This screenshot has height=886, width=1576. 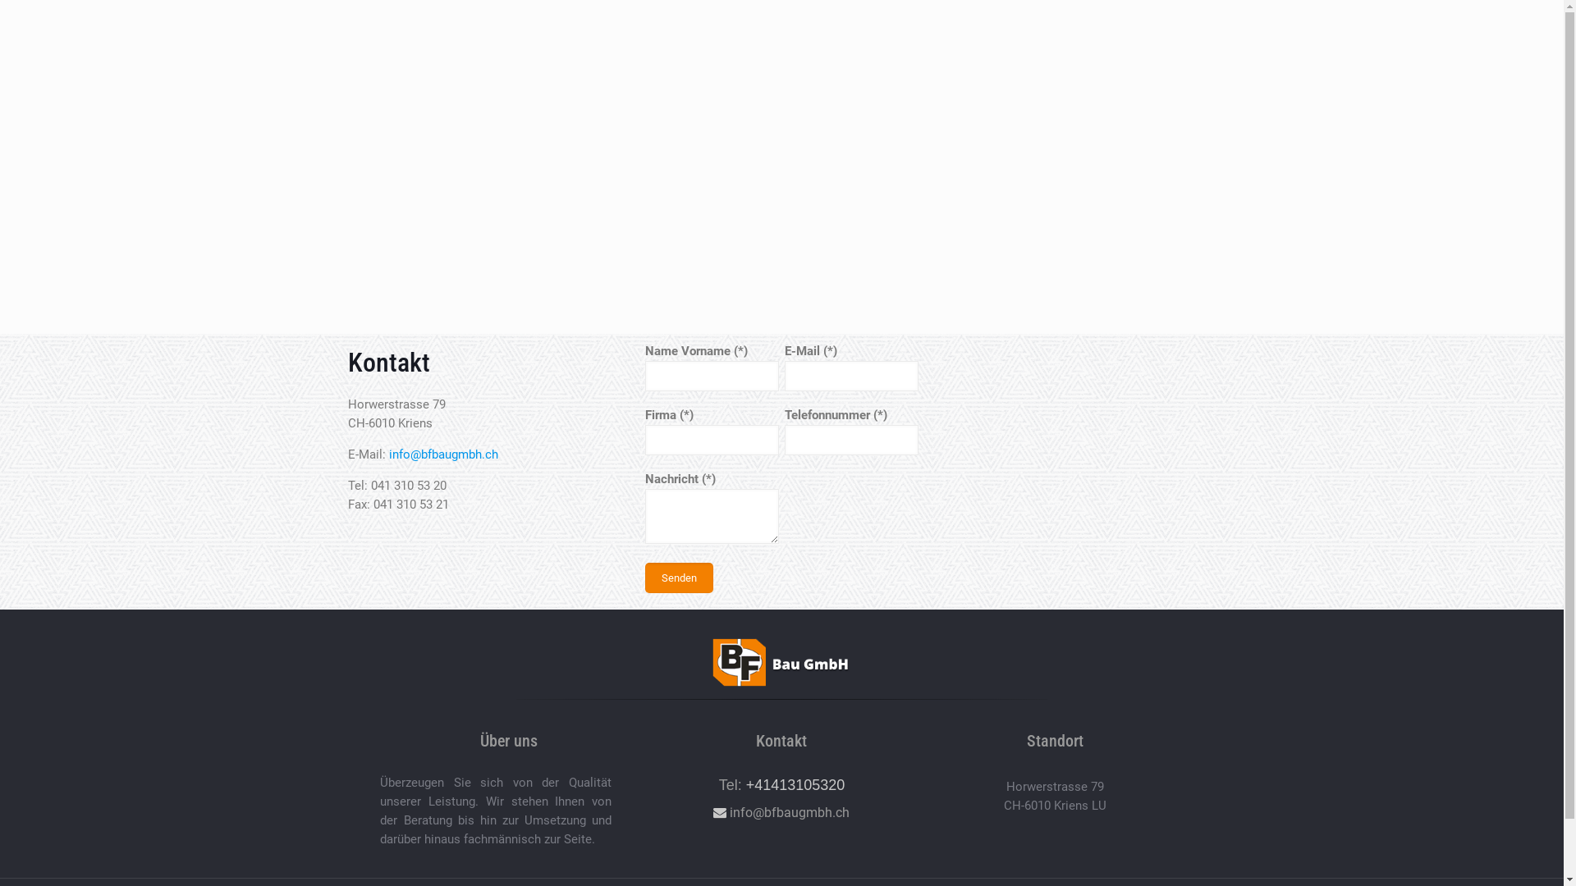 What do you see at coordinates (796, 785) in the screenshot?
I see `+41413105320` at bounding box center [796, 785].